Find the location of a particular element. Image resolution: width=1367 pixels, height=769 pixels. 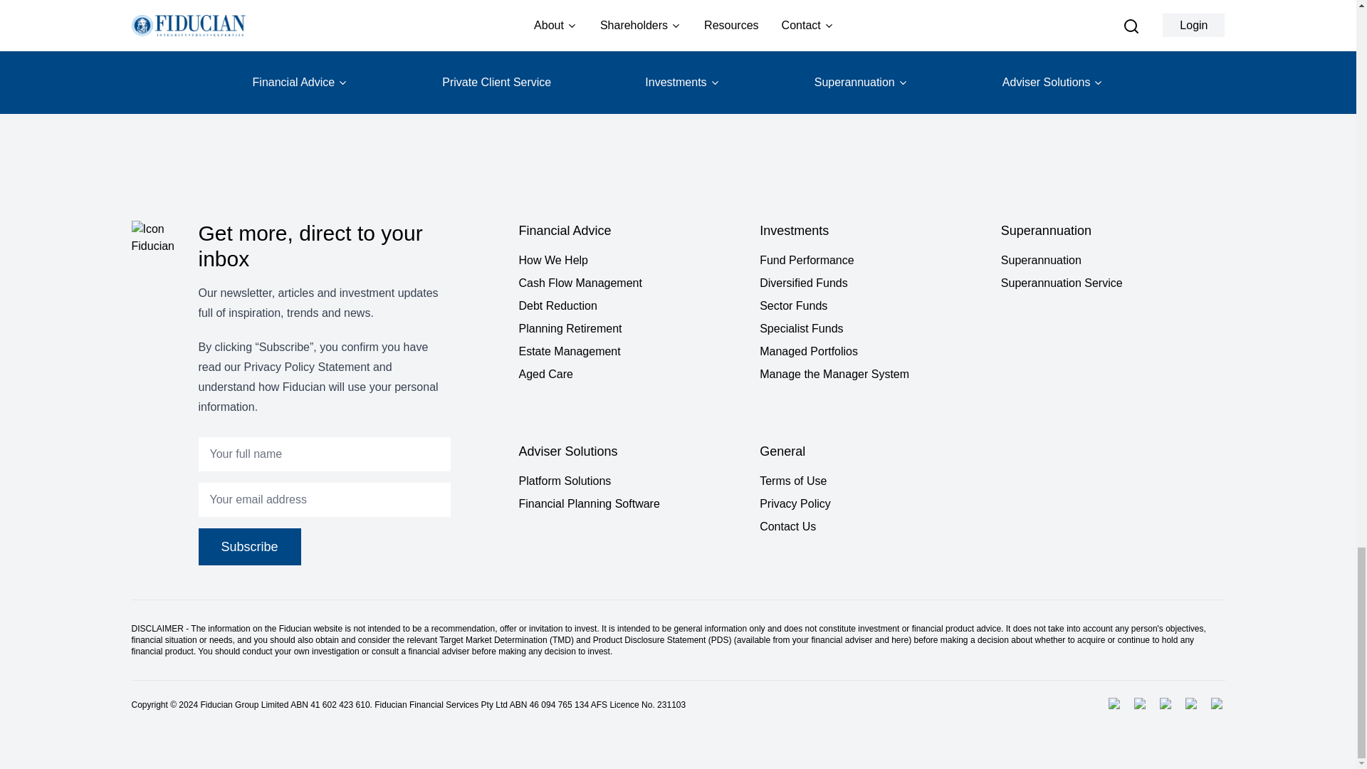

Sector Funds is located at coordinates (871, 305).